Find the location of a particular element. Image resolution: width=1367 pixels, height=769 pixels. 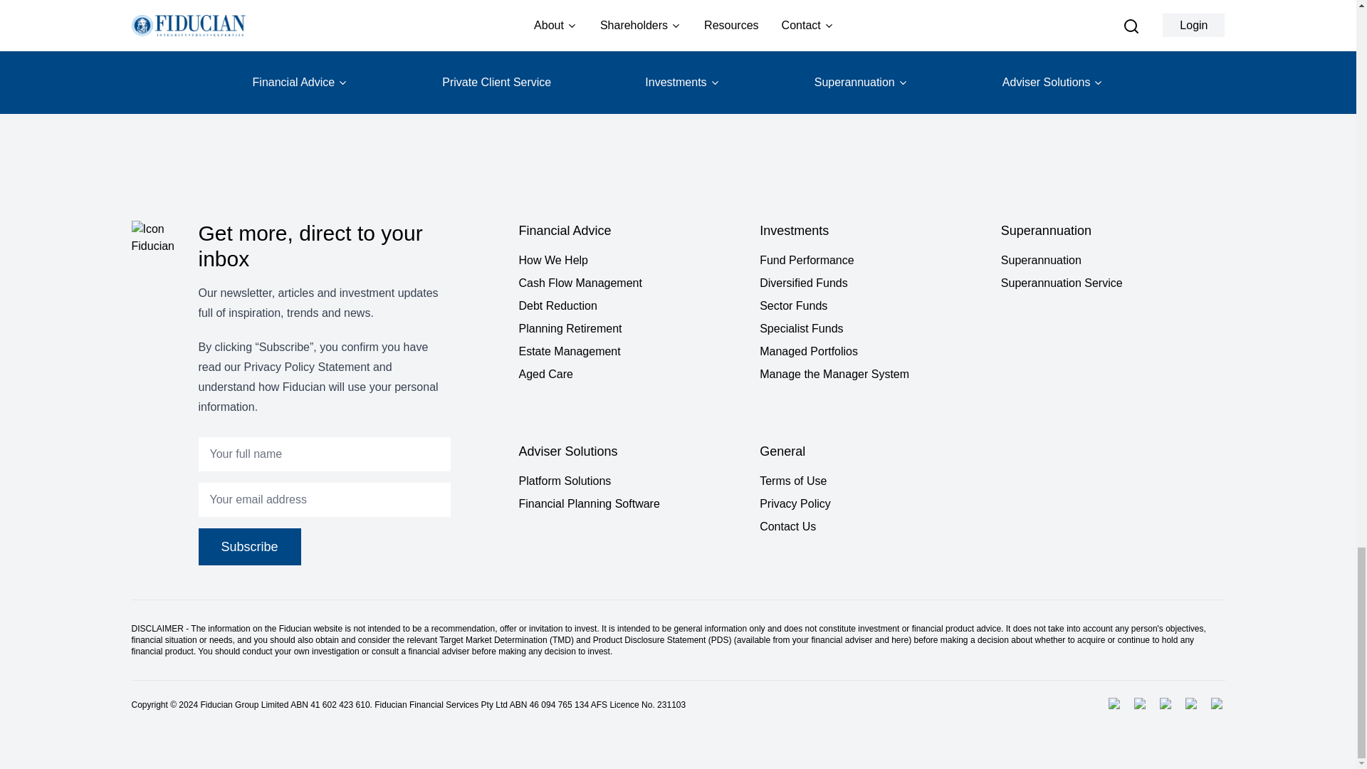

Sector Funds is located at coordinates (871, 305).